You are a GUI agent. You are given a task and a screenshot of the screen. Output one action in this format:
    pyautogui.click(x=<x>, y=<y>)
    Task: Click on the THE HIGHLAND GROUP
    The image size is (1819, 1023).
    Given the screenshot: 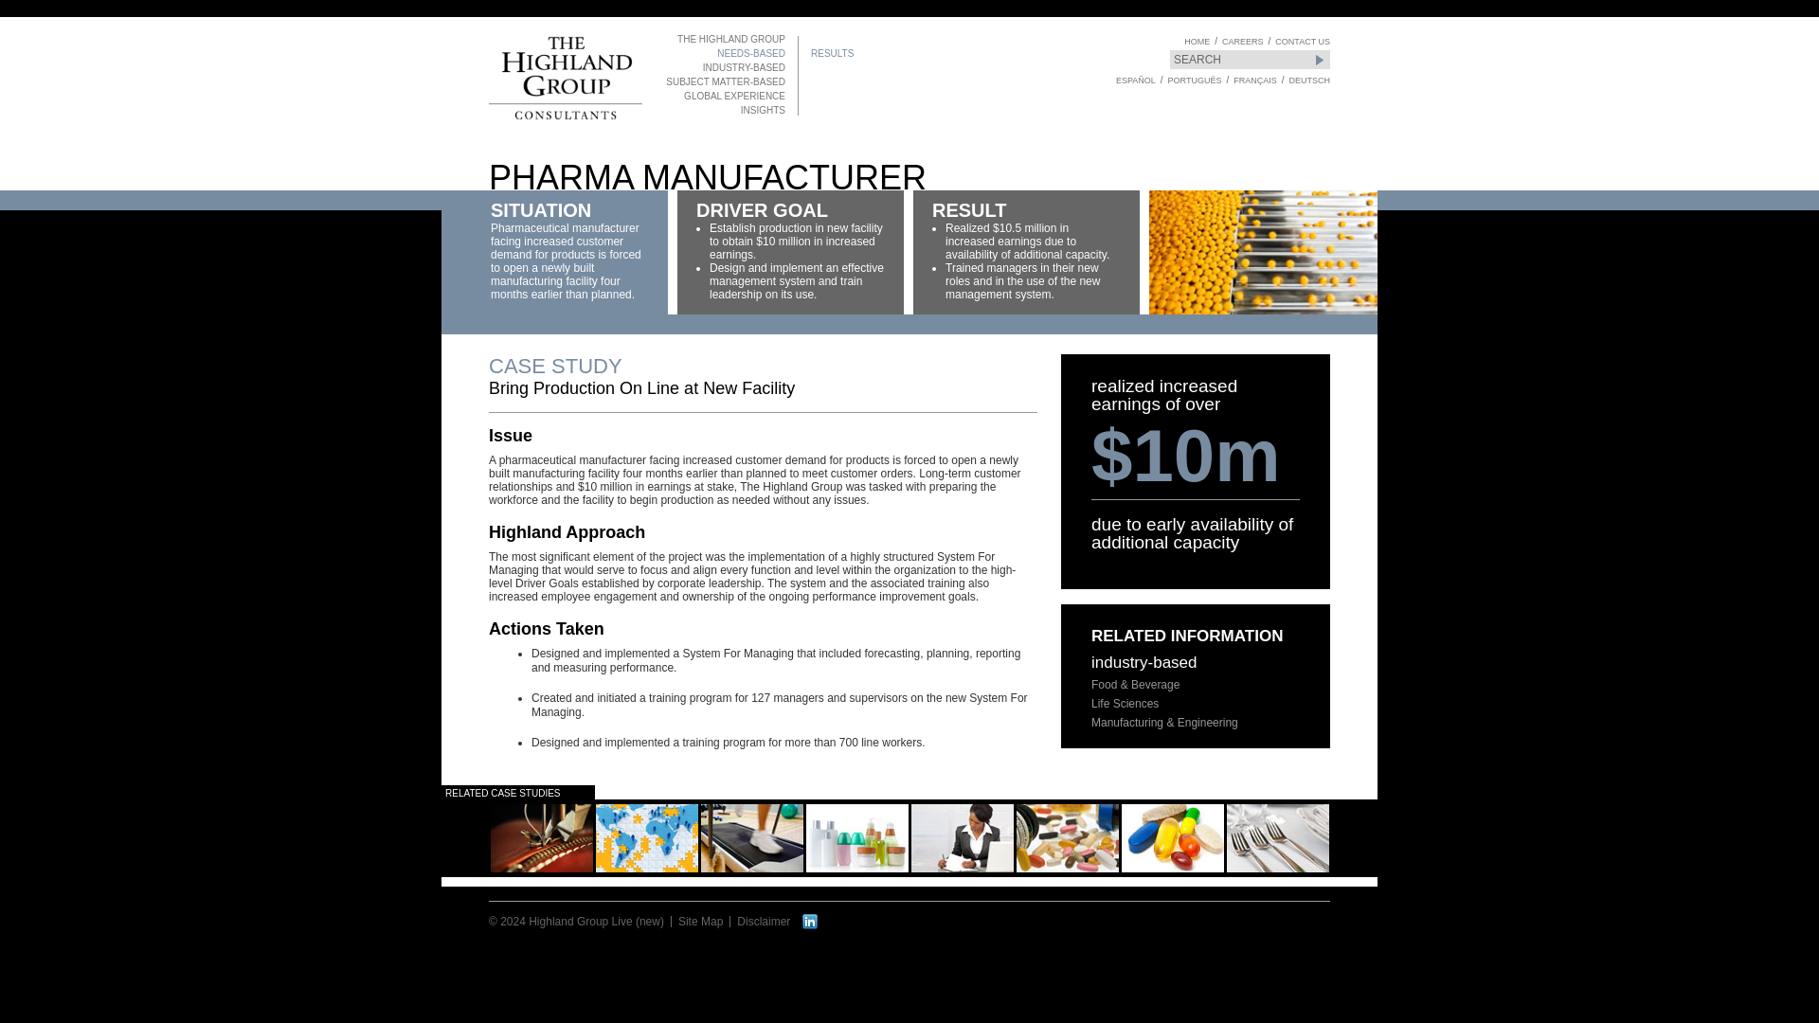 What is the action you would take?
    pyautogui.click(x=721, y=39)
    